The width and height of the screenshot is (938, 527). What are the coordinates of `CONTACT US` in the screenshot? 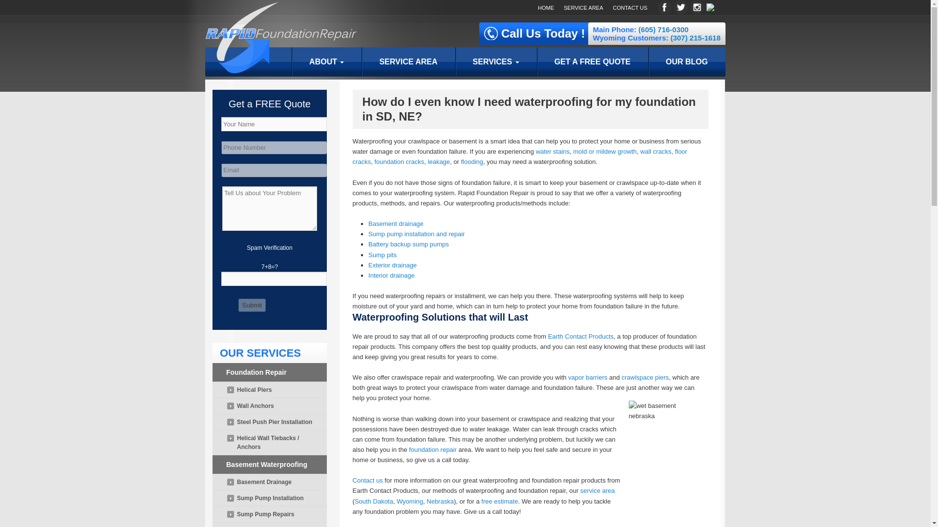 It's located at (629, 7).